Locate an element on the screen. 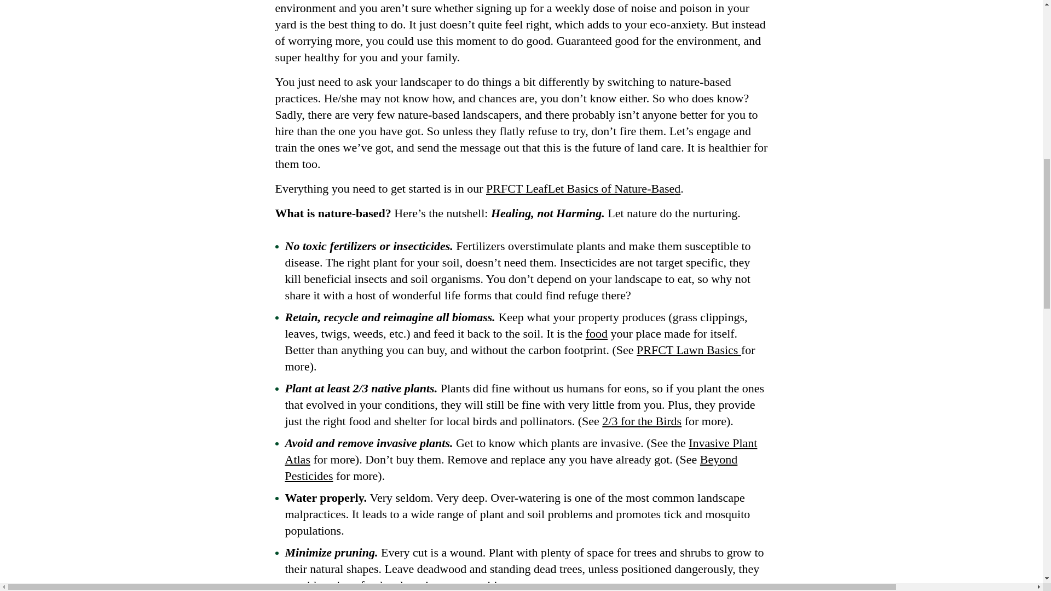 The width and height of the screenshot is (1051, 591). PRFCT Lawn Basics  is located at coordinates (689, 350).